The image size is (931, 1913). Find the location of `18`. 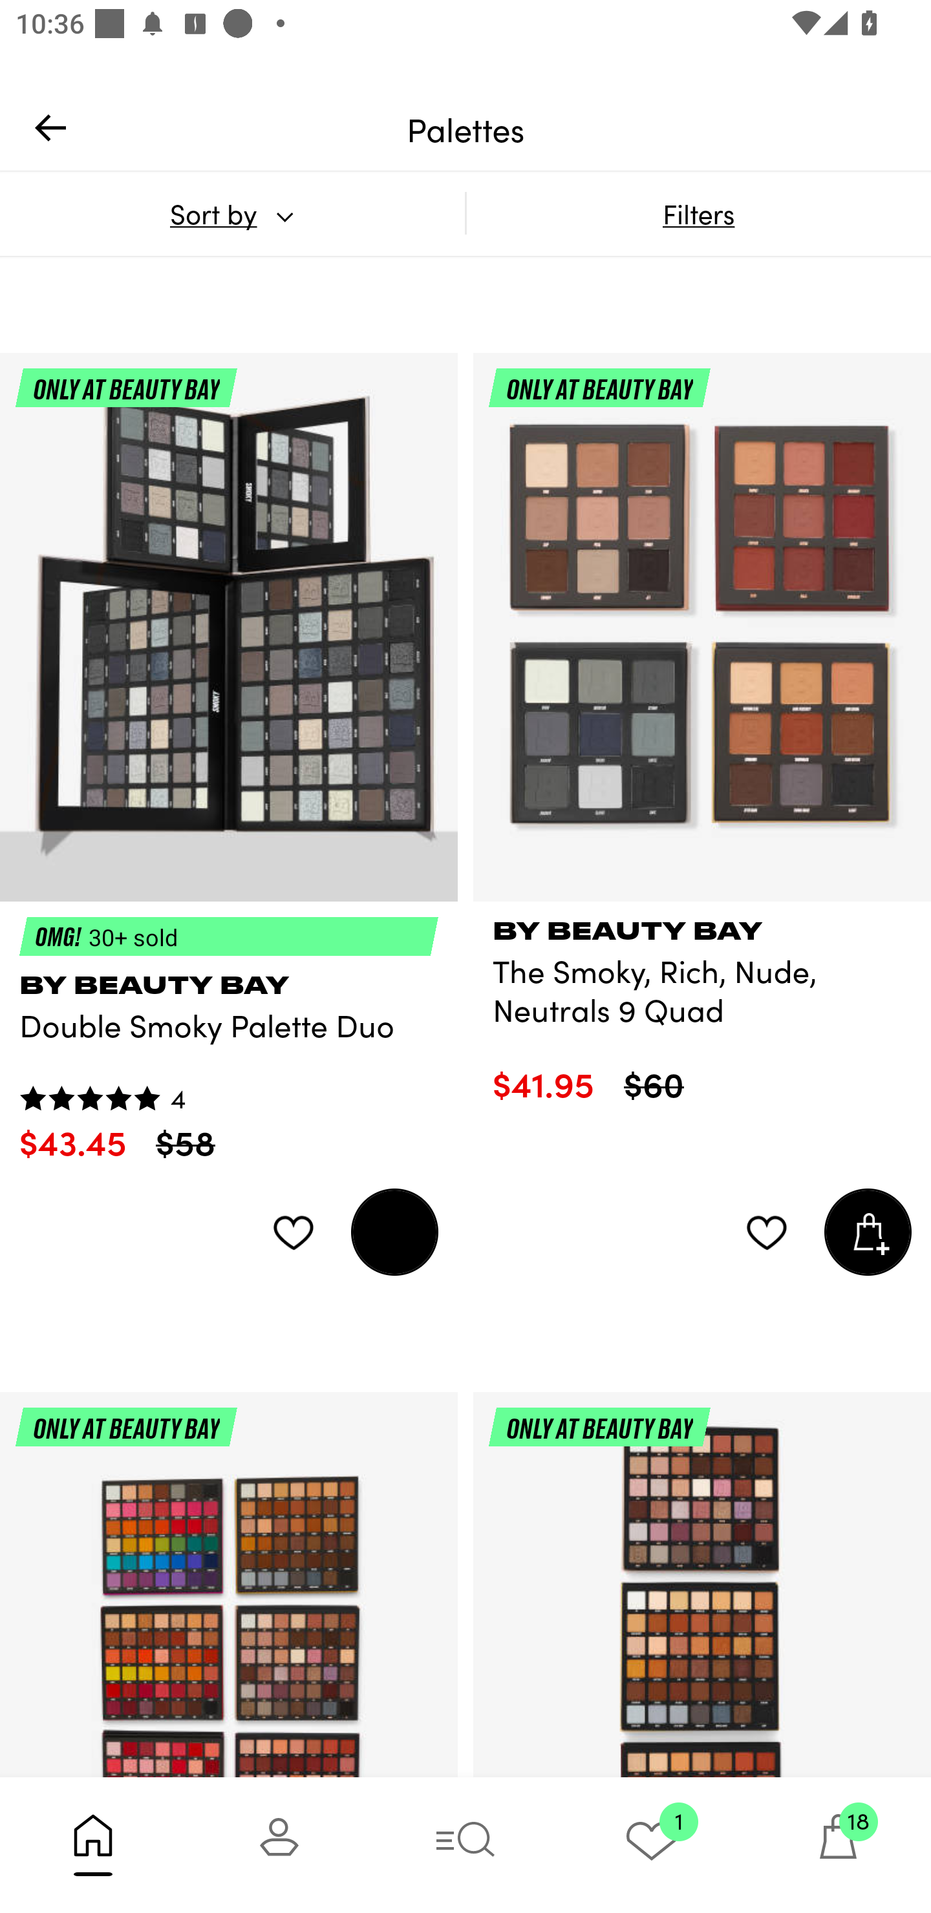

18 is located at coordinates (838, 1844).